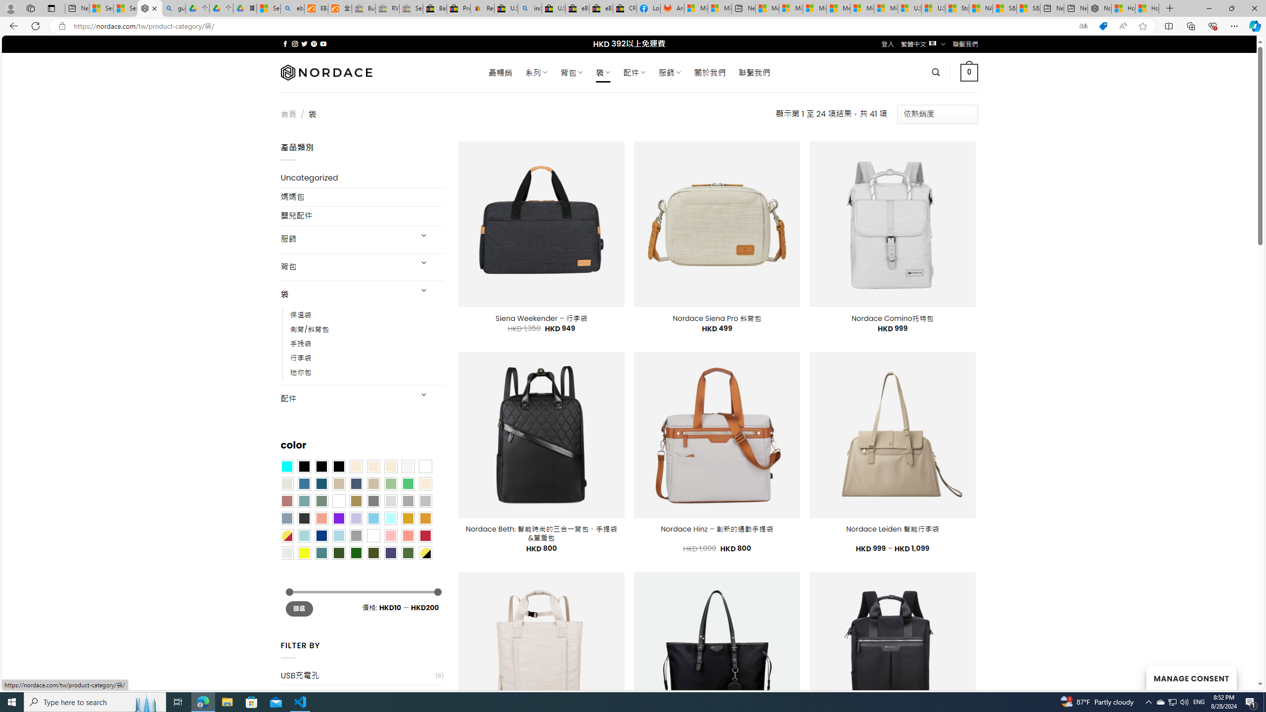 This screenshot has height=712, width=1266. What do you see at coordinates (459, 8) in the screenshot?
I see `Press Room - eBay Inc.` at bounding box center [459, 8].